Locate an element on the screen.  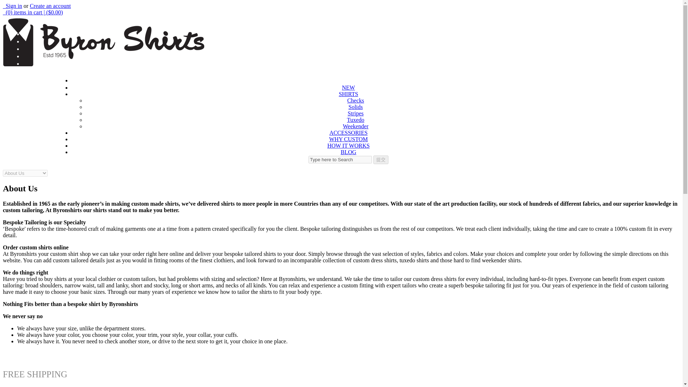
Type here to Search is located at coordinates (340, 159).